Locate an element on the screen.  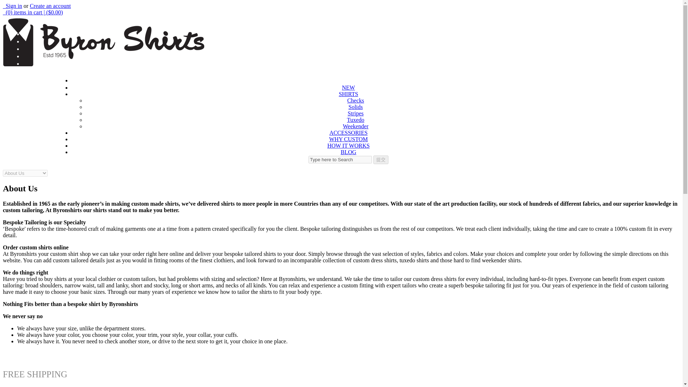
Type here to Search is located at coordinates (340, 159).